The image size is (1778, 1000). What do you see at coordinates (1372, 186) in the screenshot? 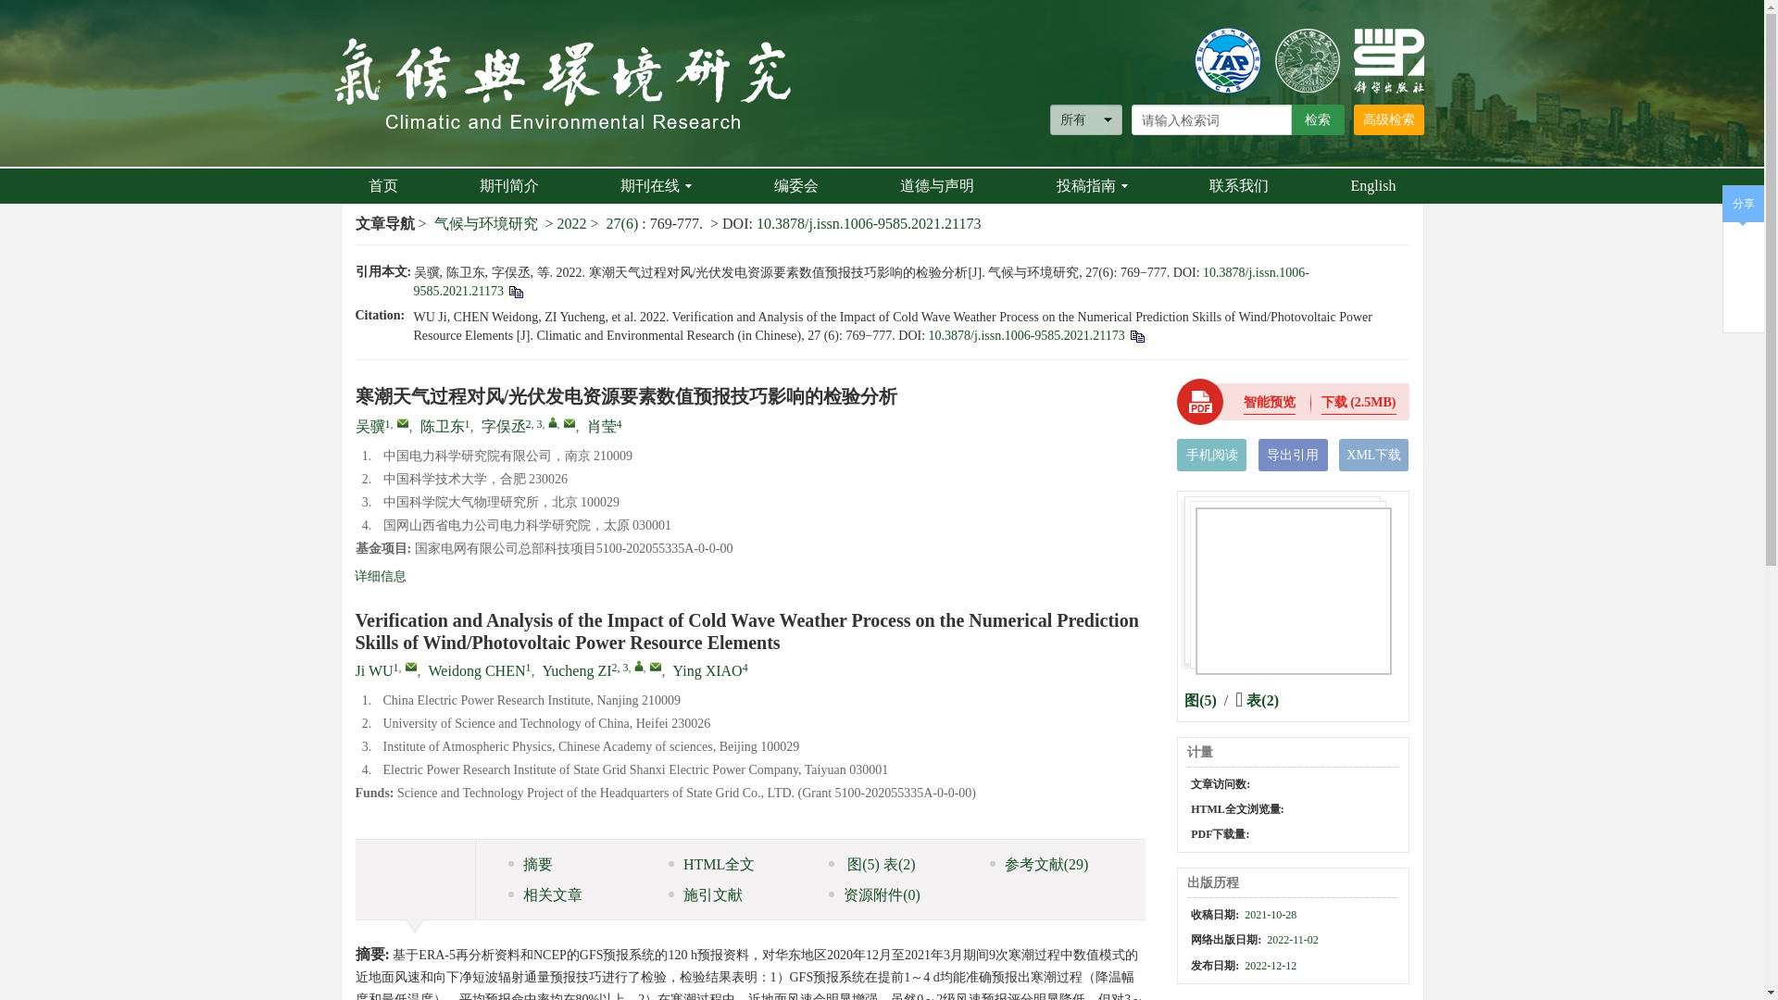
I see `English` at bounding box center [1372, 186].